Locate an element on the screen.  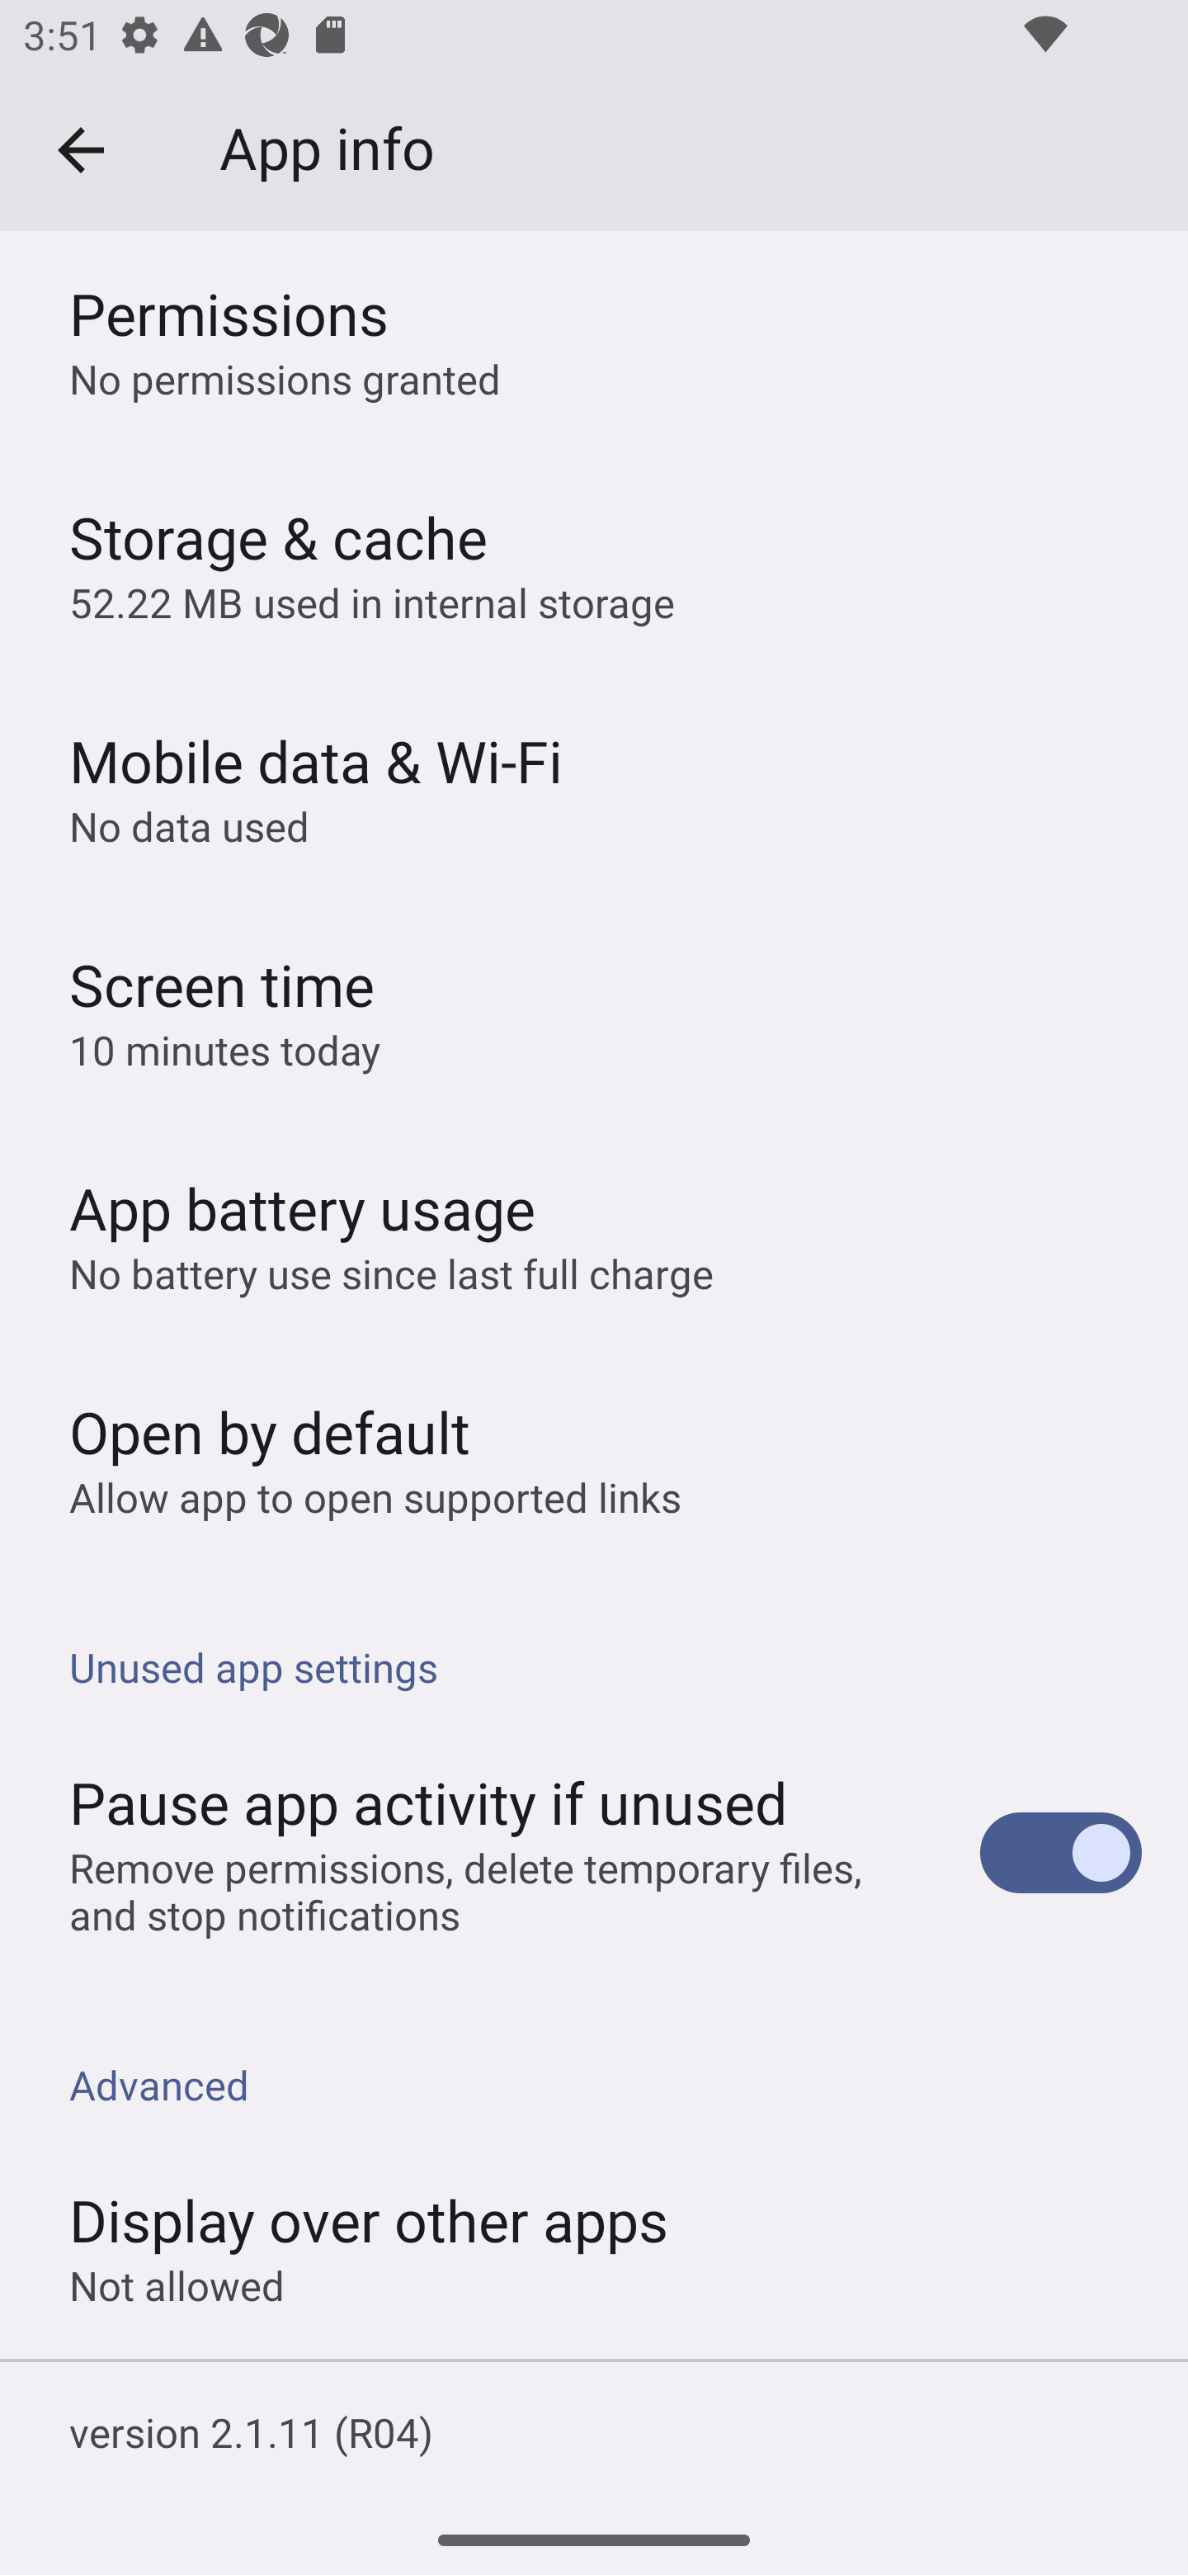
Mobile data & Wi‑Fi No data used is located at coordinates (594, 786).